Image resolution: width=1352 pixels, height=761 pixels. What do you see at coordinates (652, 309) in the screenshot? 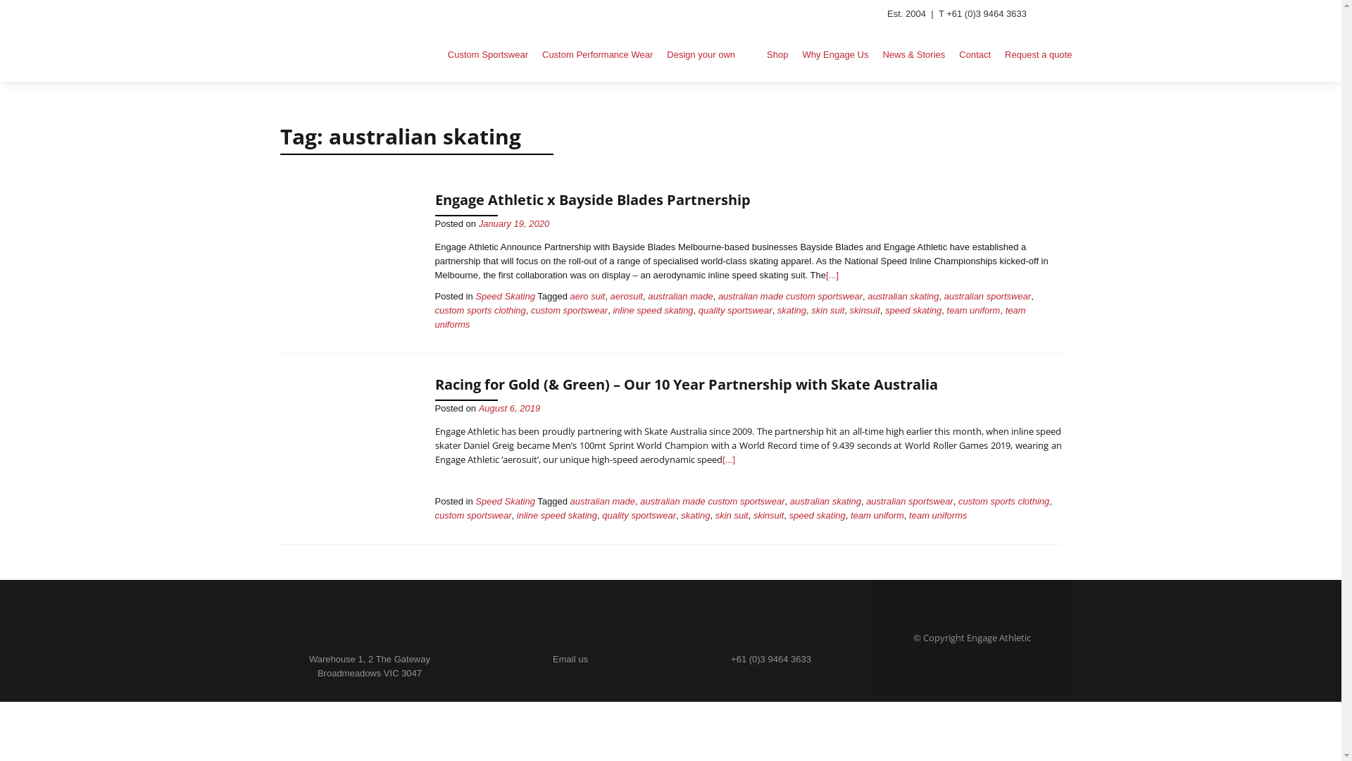
I see `inline speed skating` at bounding box center [652, 309].